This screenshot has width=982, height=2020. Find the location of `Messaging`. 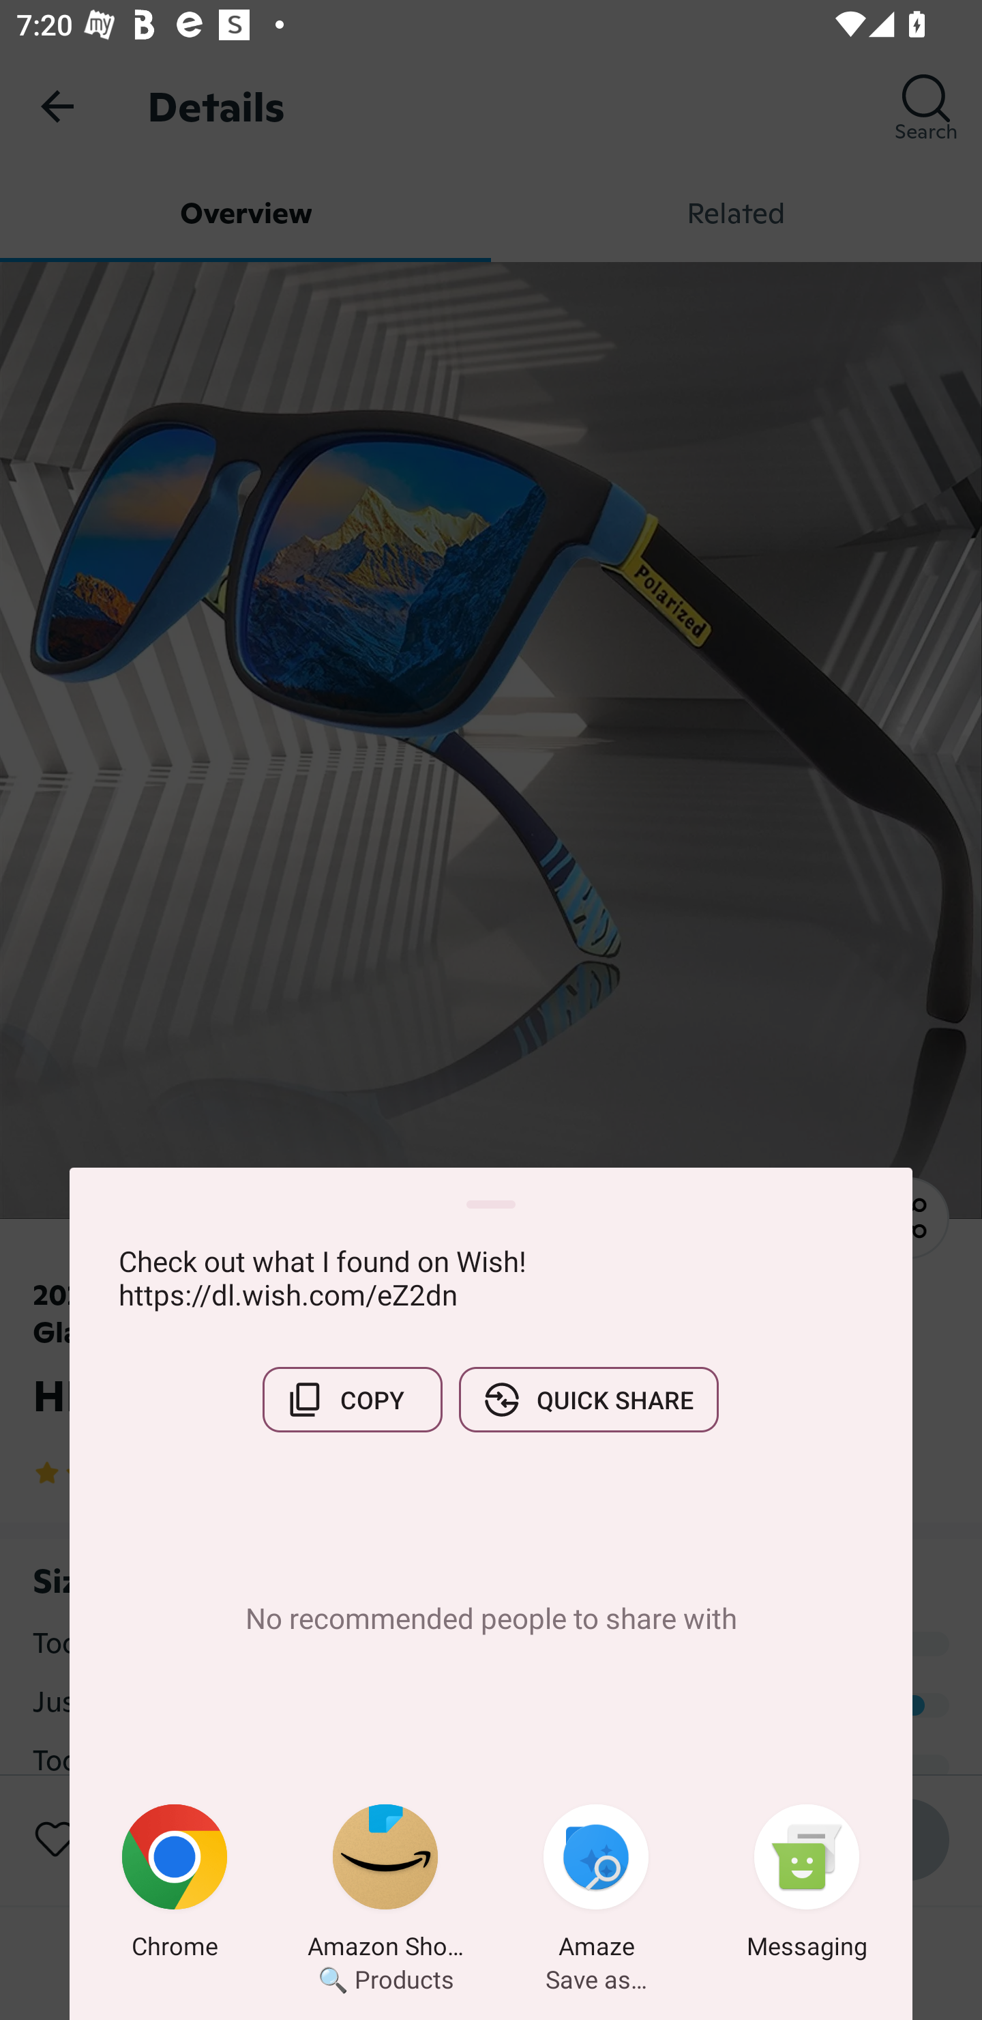

Messaging is located at coordinates (807, 1886).